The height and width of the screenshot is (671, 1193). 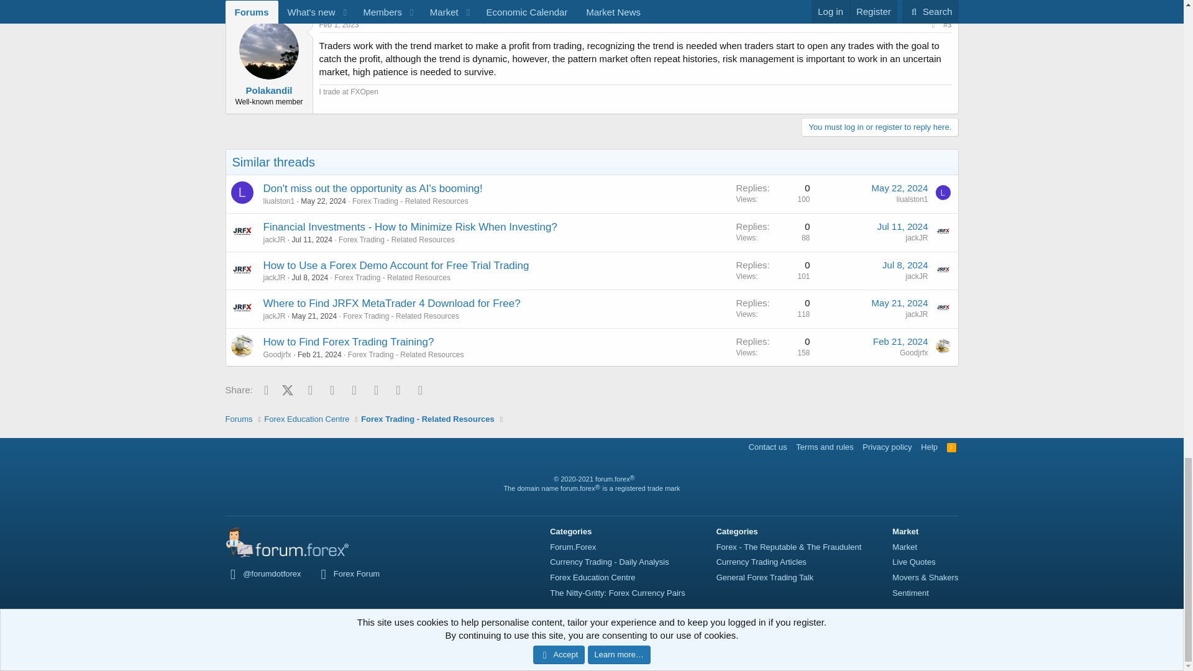 I want to click on Jul 8, 2024 at 8:43 AM, so click(x=905, y=265).